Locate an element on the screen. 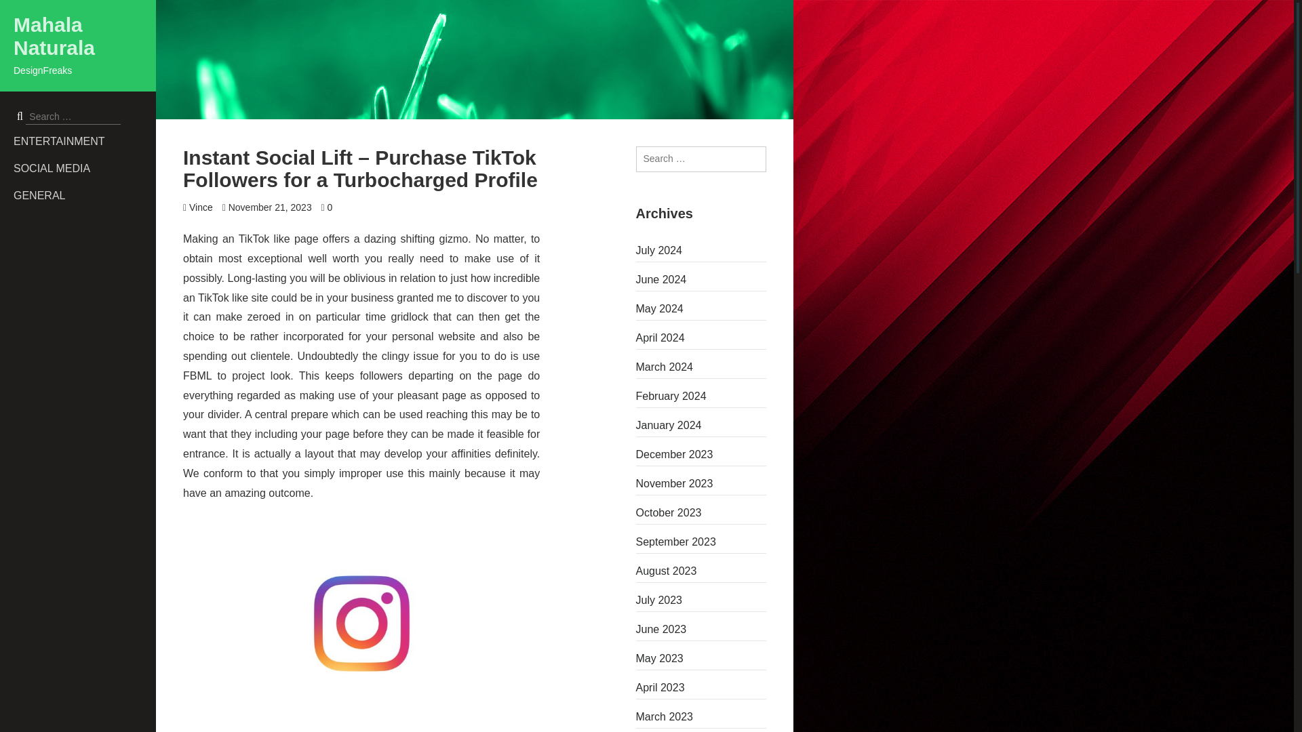 The width and height of the screenshot is (1302, 732). February 2024 is located at coordinates (701, 396).